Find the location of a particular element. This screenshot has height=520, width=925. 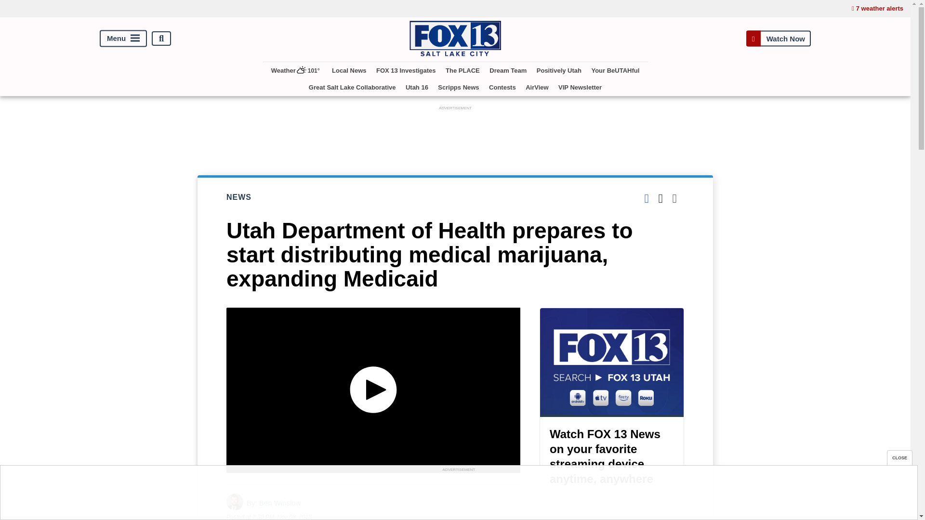

3rd party ad content is located at coordinates (455, 134).